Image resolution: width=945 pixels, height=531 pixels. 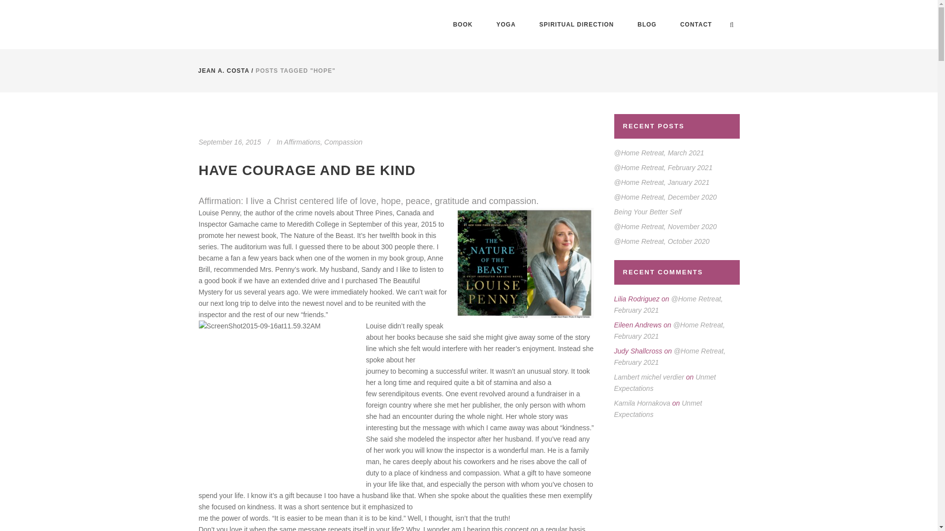 I want to click on HAVE COURAGE AND BE KIND, so click(x=307, y=170).